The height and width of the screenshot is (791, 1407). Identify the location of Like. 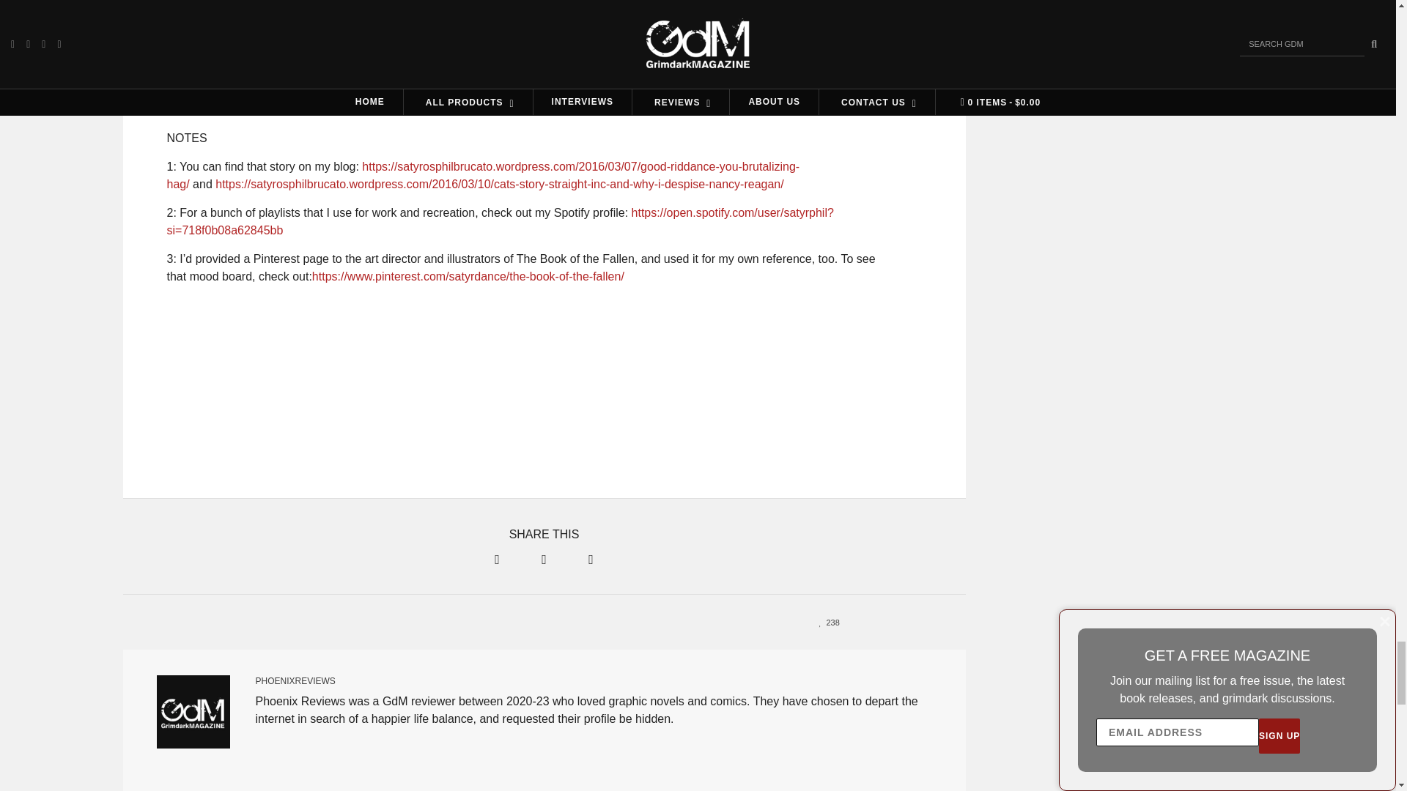
(825, 622).